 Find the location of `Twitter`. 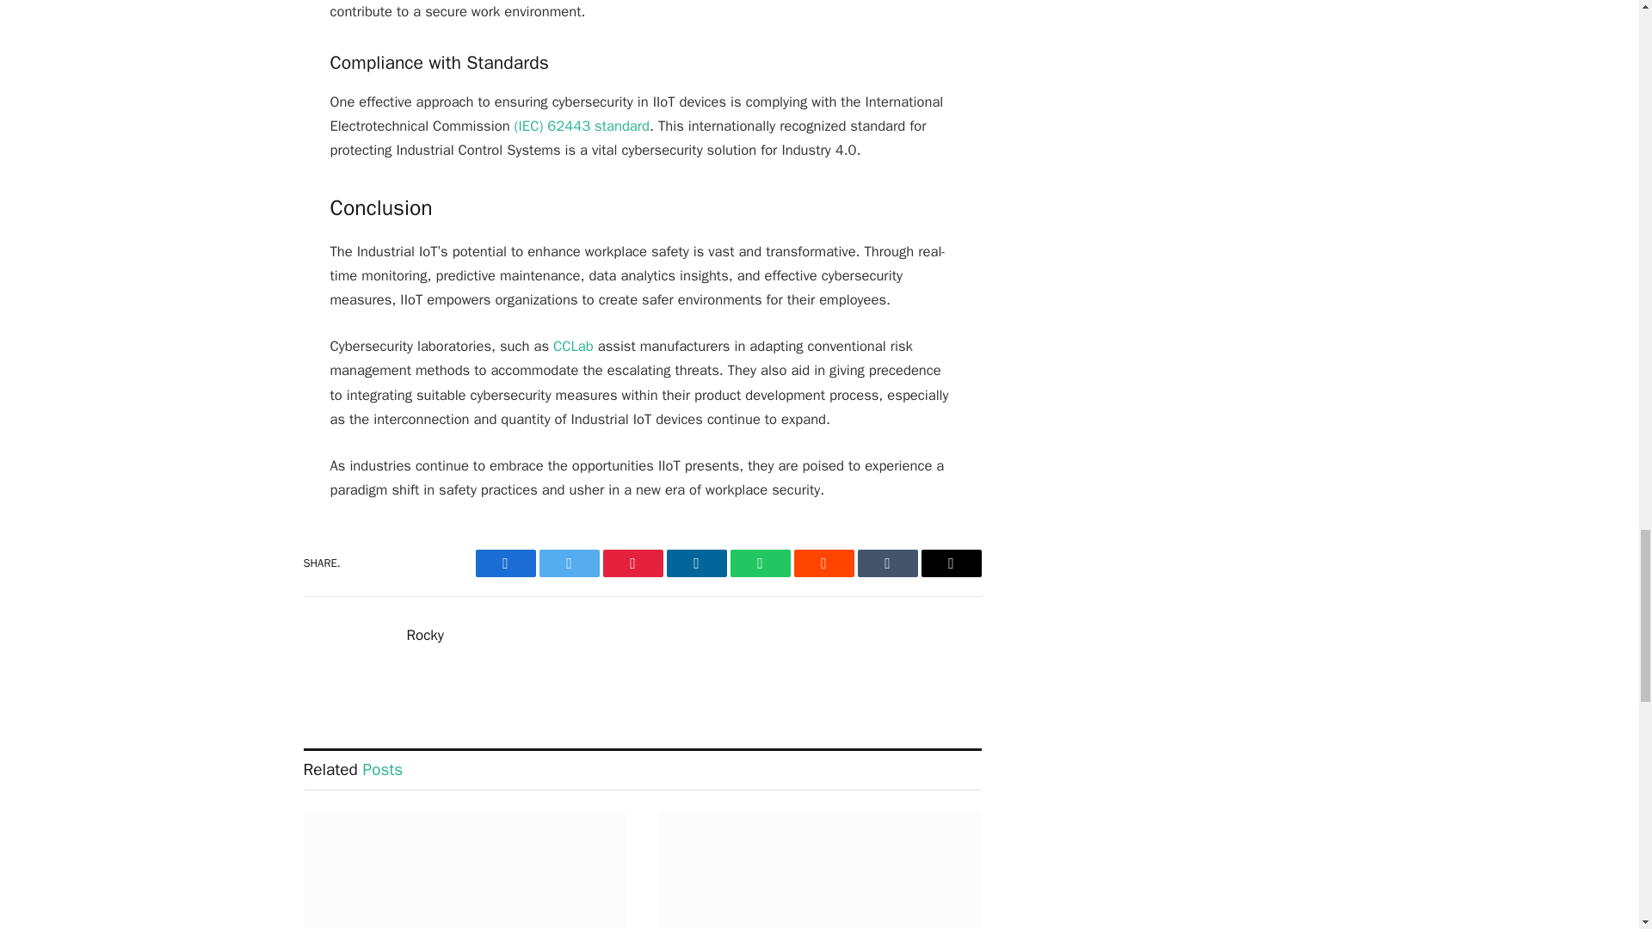

Twitter is located at coordinates (568, 563).